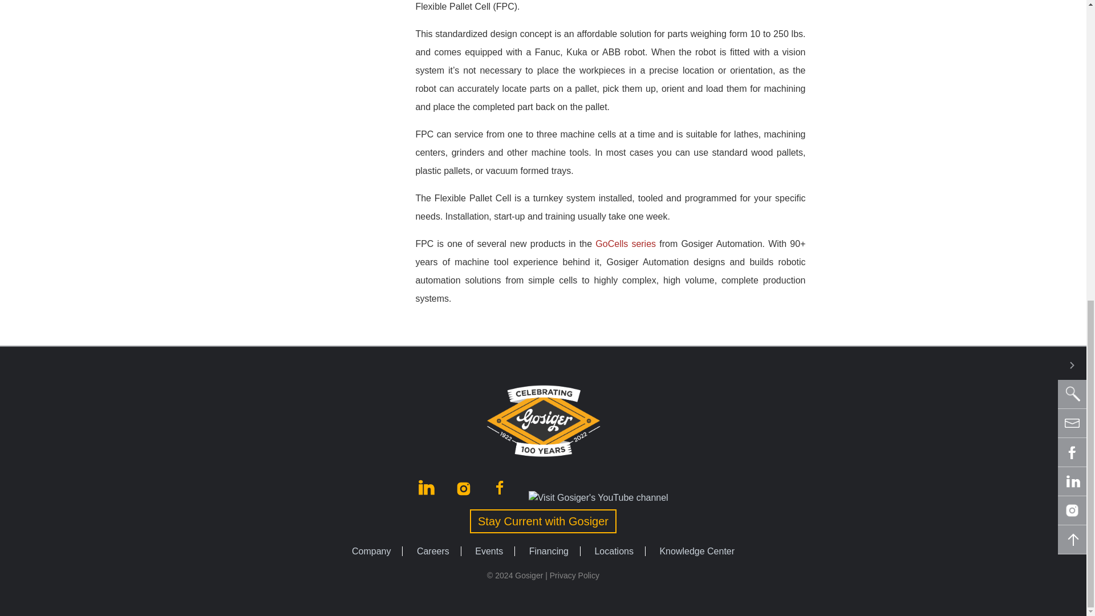  Describe the element at coordinates (428, 497) in the screenshot. I see `Gosiger LinkedIn` at that location.